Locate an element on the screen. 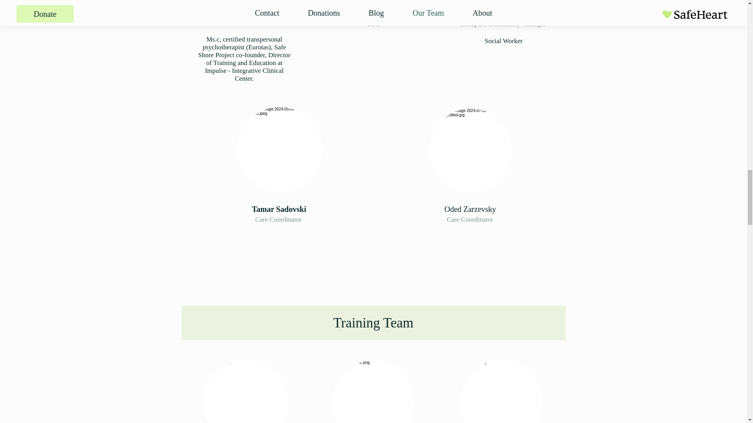 This screenshot has width=753, height=423. guy3.jpg is located at coordinates (501, 392).